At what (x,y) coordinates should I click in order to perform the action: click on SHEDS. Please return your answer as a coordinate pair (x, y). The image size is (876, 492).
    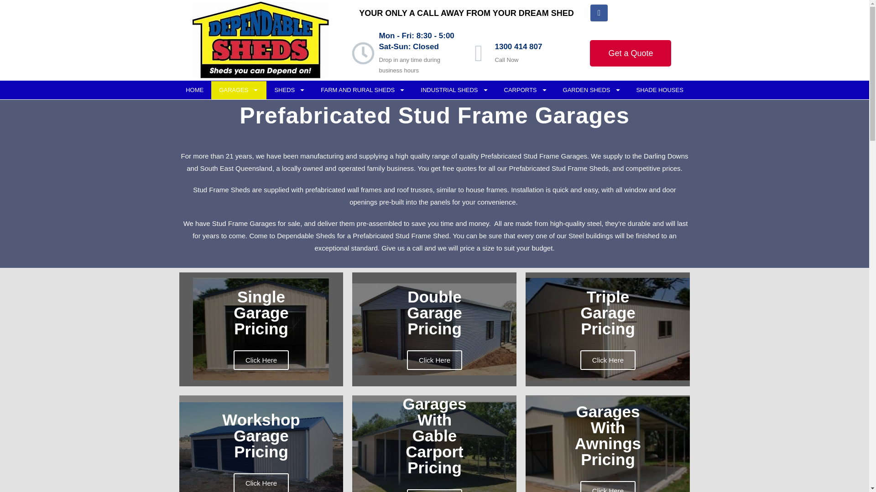
    Looking at the image, I should click on (289, 90).